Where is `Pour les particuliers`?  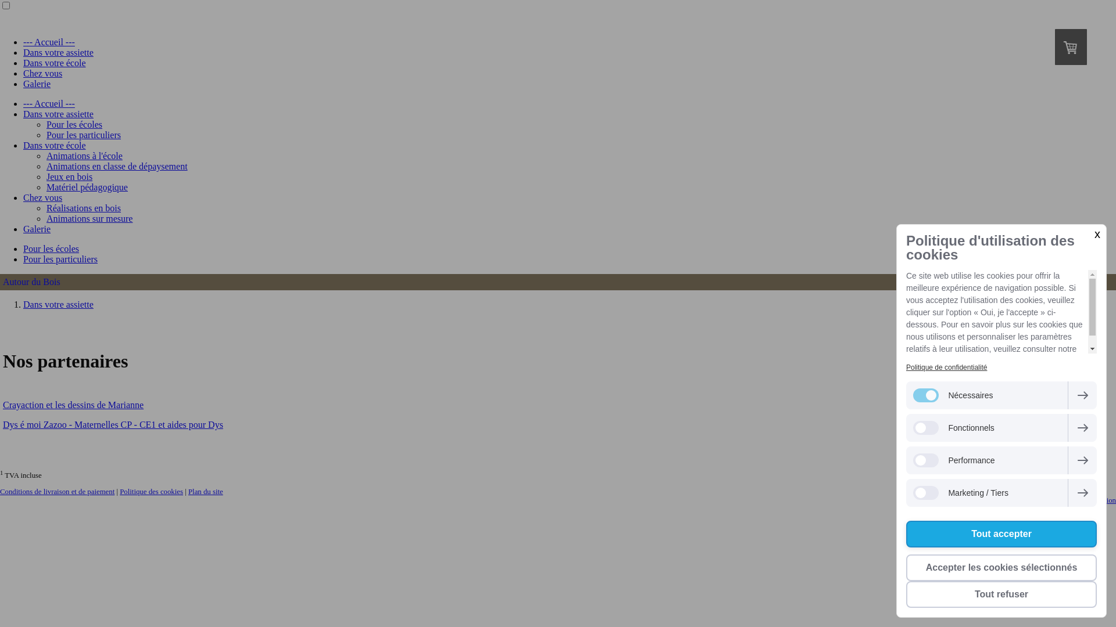
Pour les particuliers is located at coordinates (60, 259).